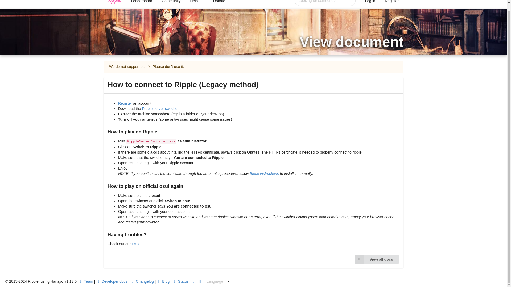 The image size is (511, 287). Describe the element at coordinates (163, 281) in the screenshot. I see `Blog` at that location.